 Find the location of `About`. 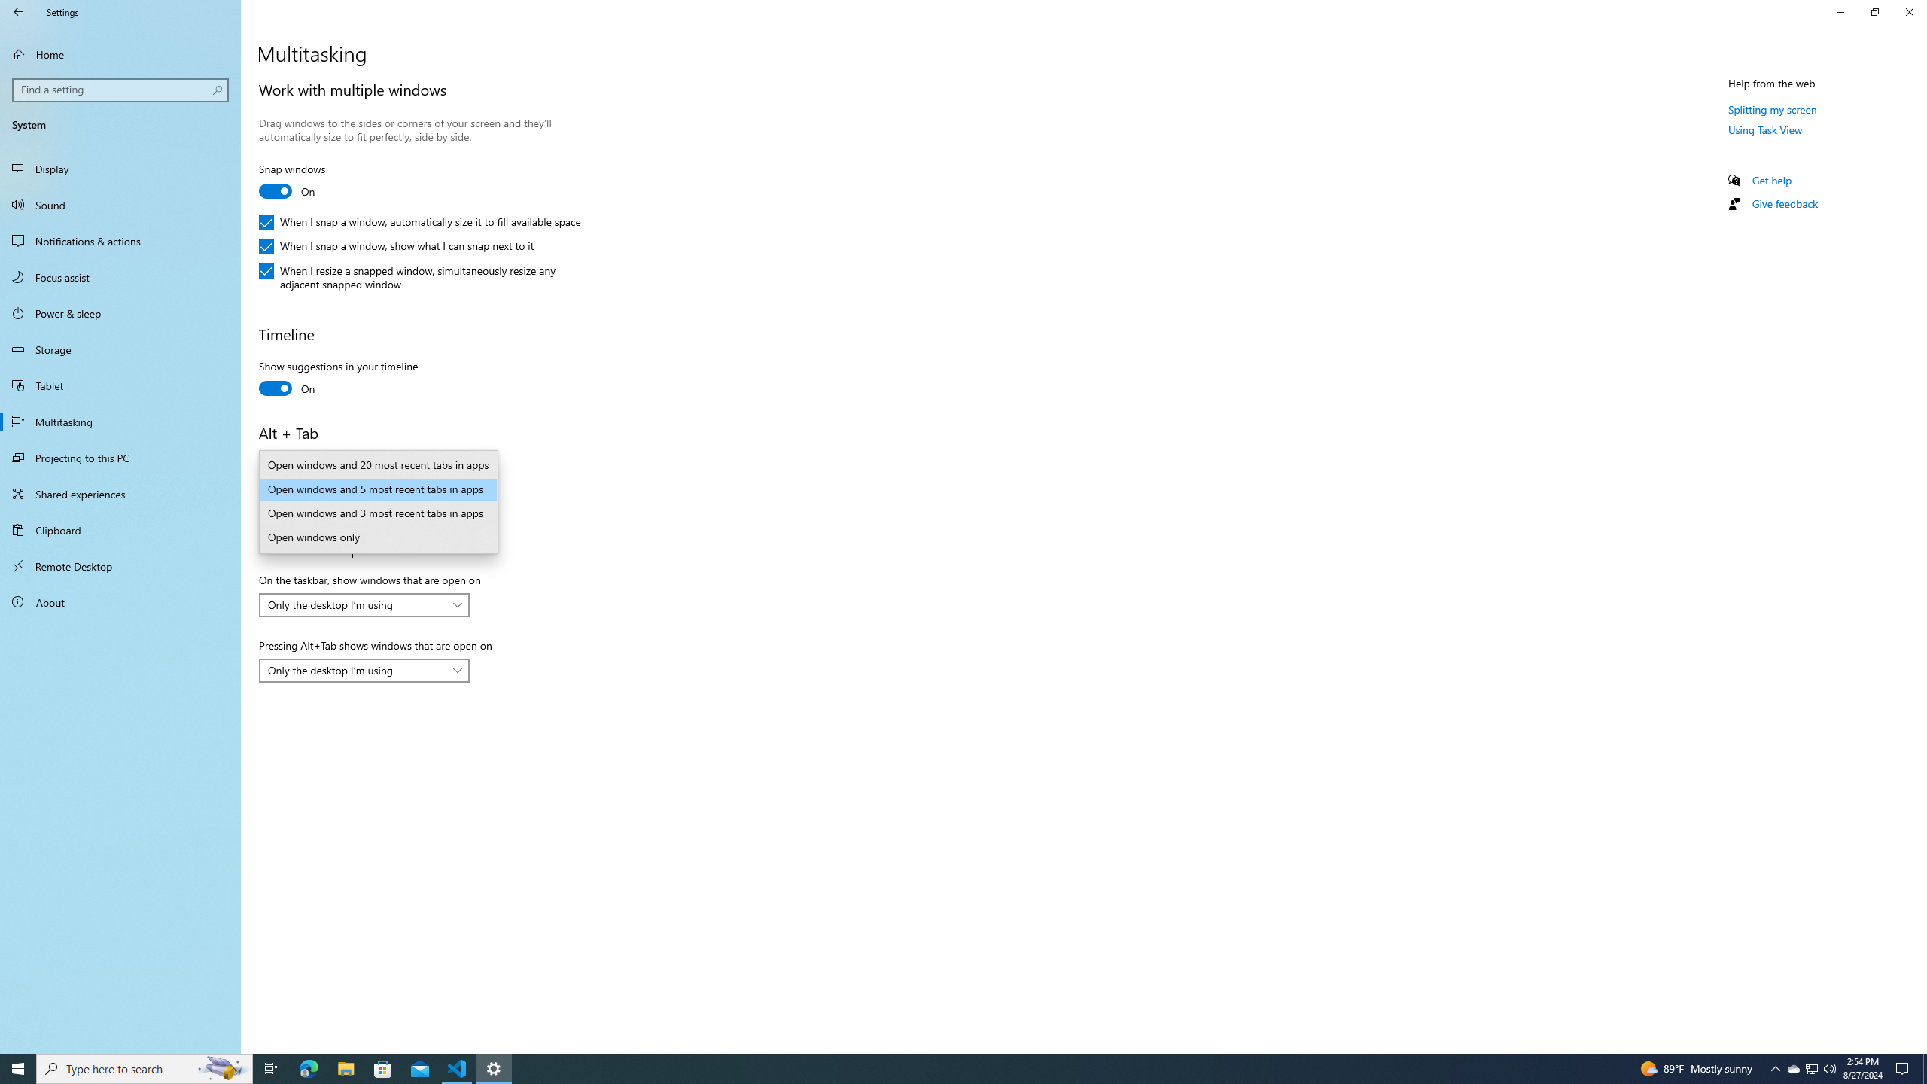

About is located at coordinates (120, 602).